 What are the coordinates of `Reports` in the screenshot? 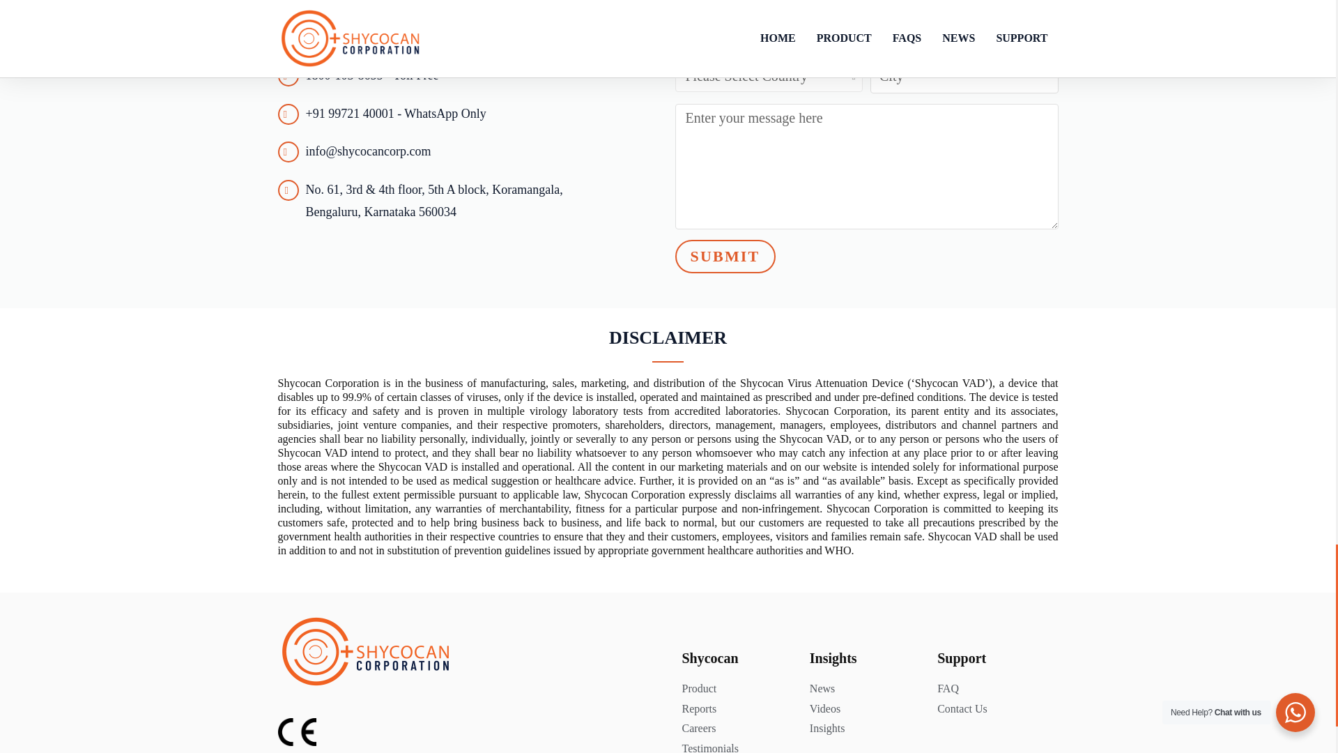 It's located at (737, 708).